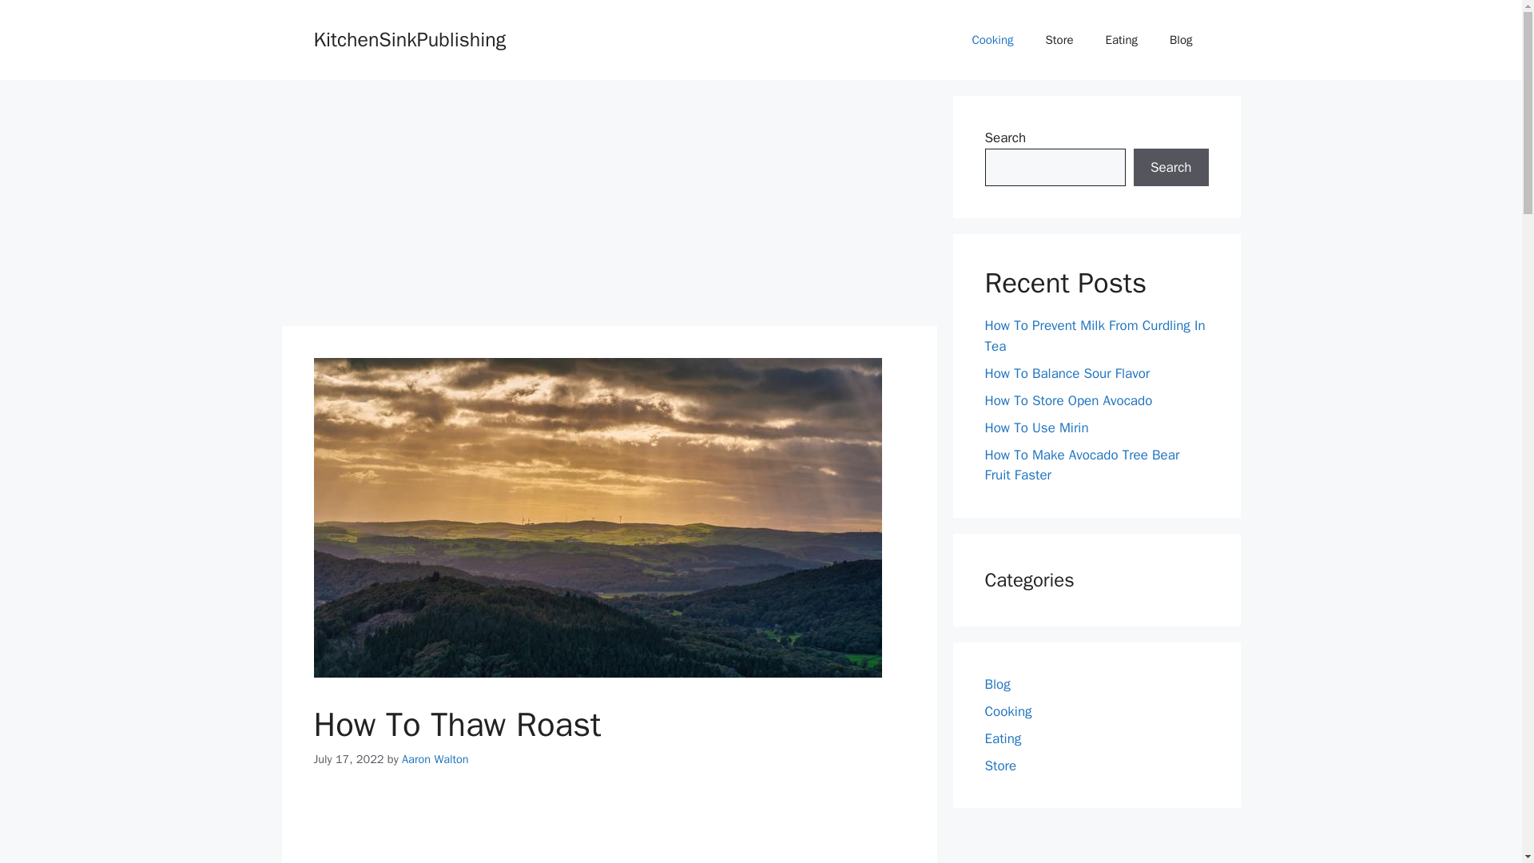  Describe the element at coordinates (608, 207) in the screenshot. I see `Advertisement` at that location.